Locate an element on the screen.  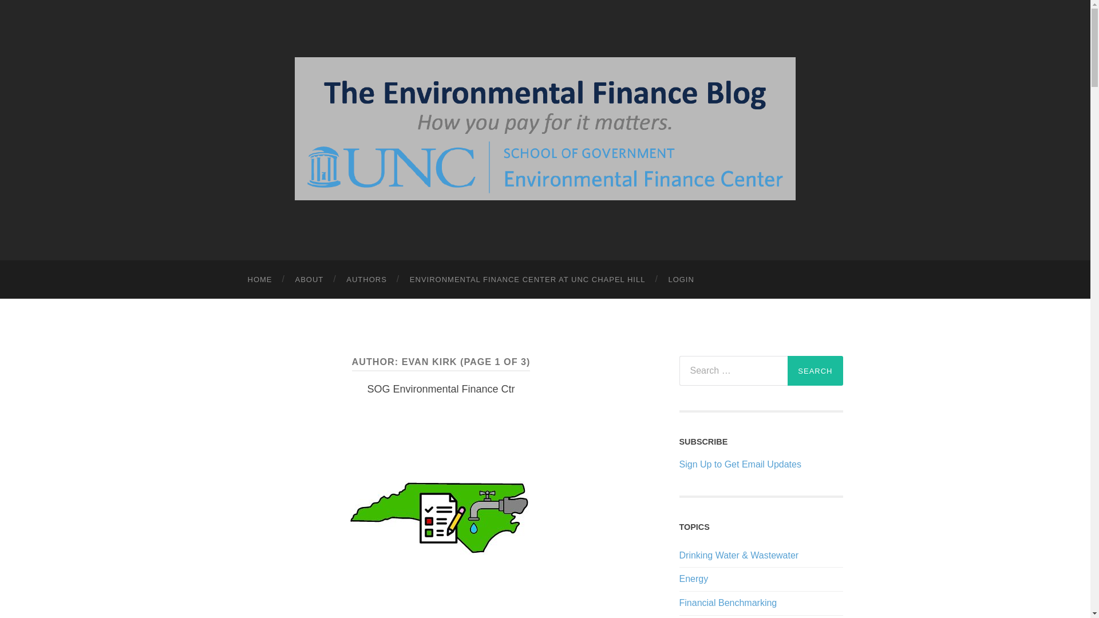
AUTHORS is located at coordinates (366, 279).